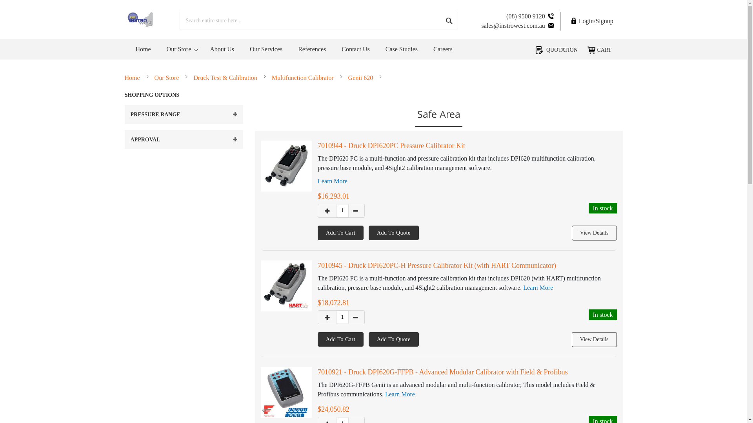 This screenshot has width=753, height=423. Describe the element at coordinates (595, 340) in the screenshot. I see `View Details` at that location.